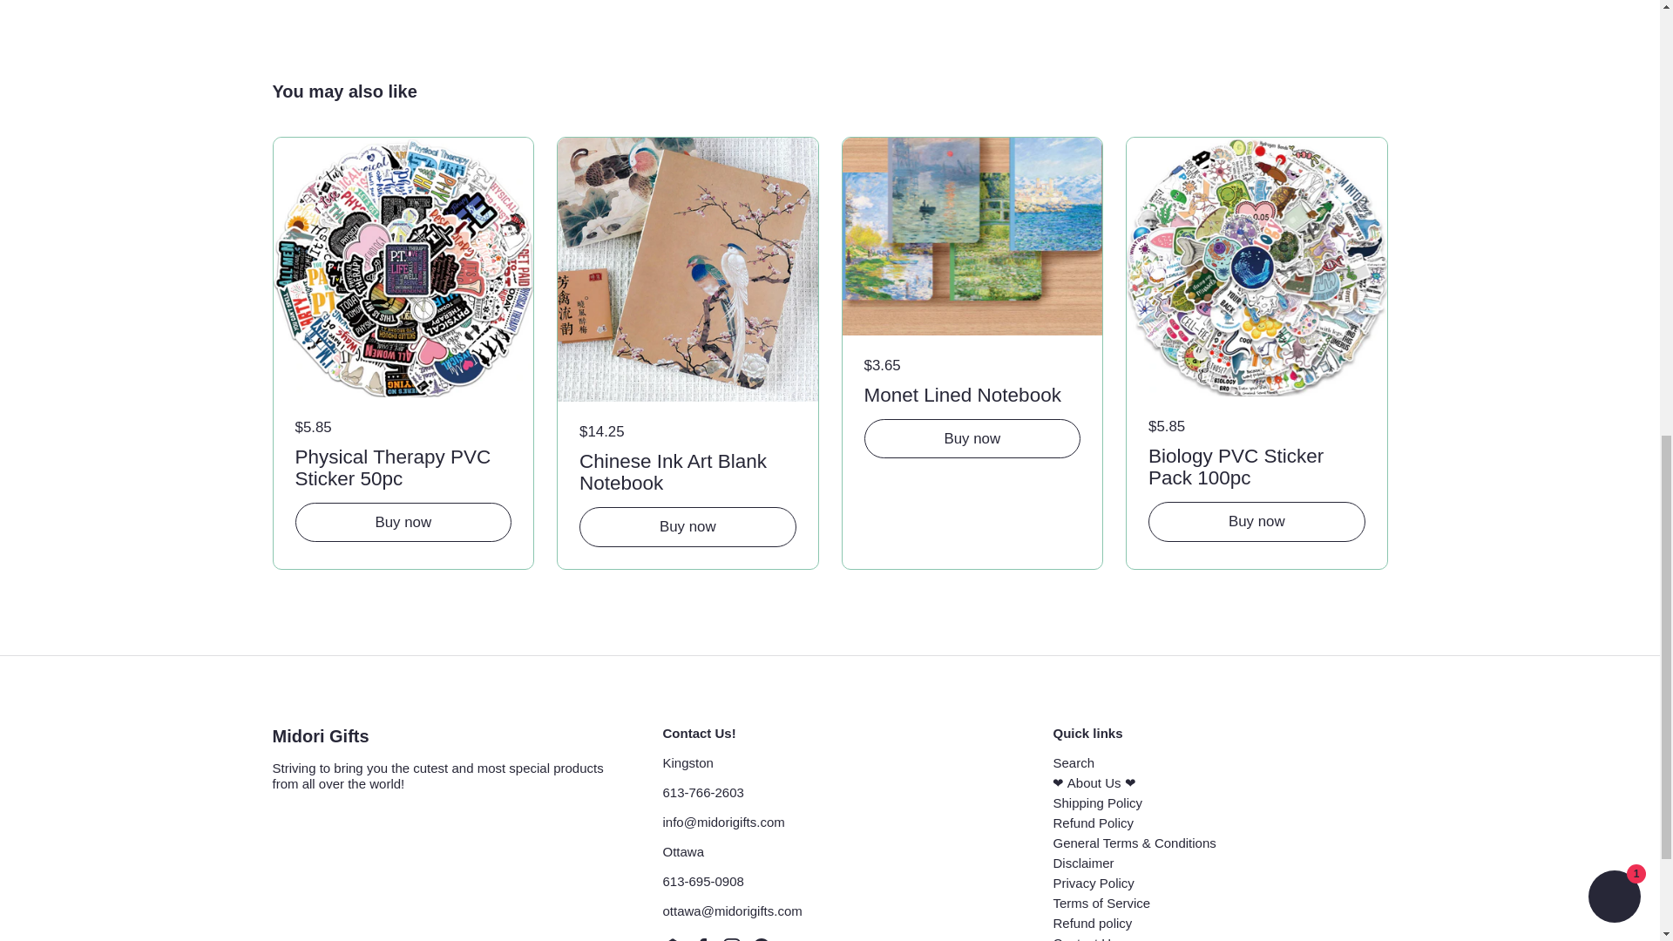 The height and width of the screenshot is (941, 1673). I want to click on Monet Lined Notebook, so click(972, 392).